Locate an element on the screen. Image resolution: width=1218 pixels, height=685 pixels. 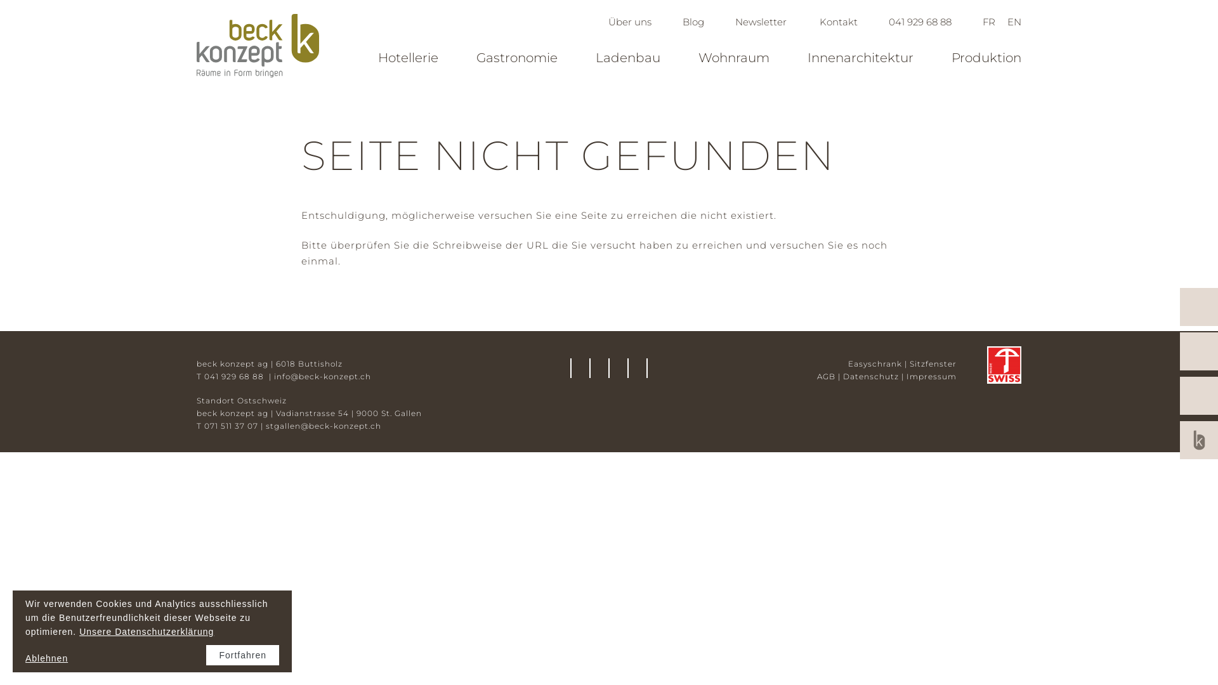
Facebook is located at coordinates (590, 370).